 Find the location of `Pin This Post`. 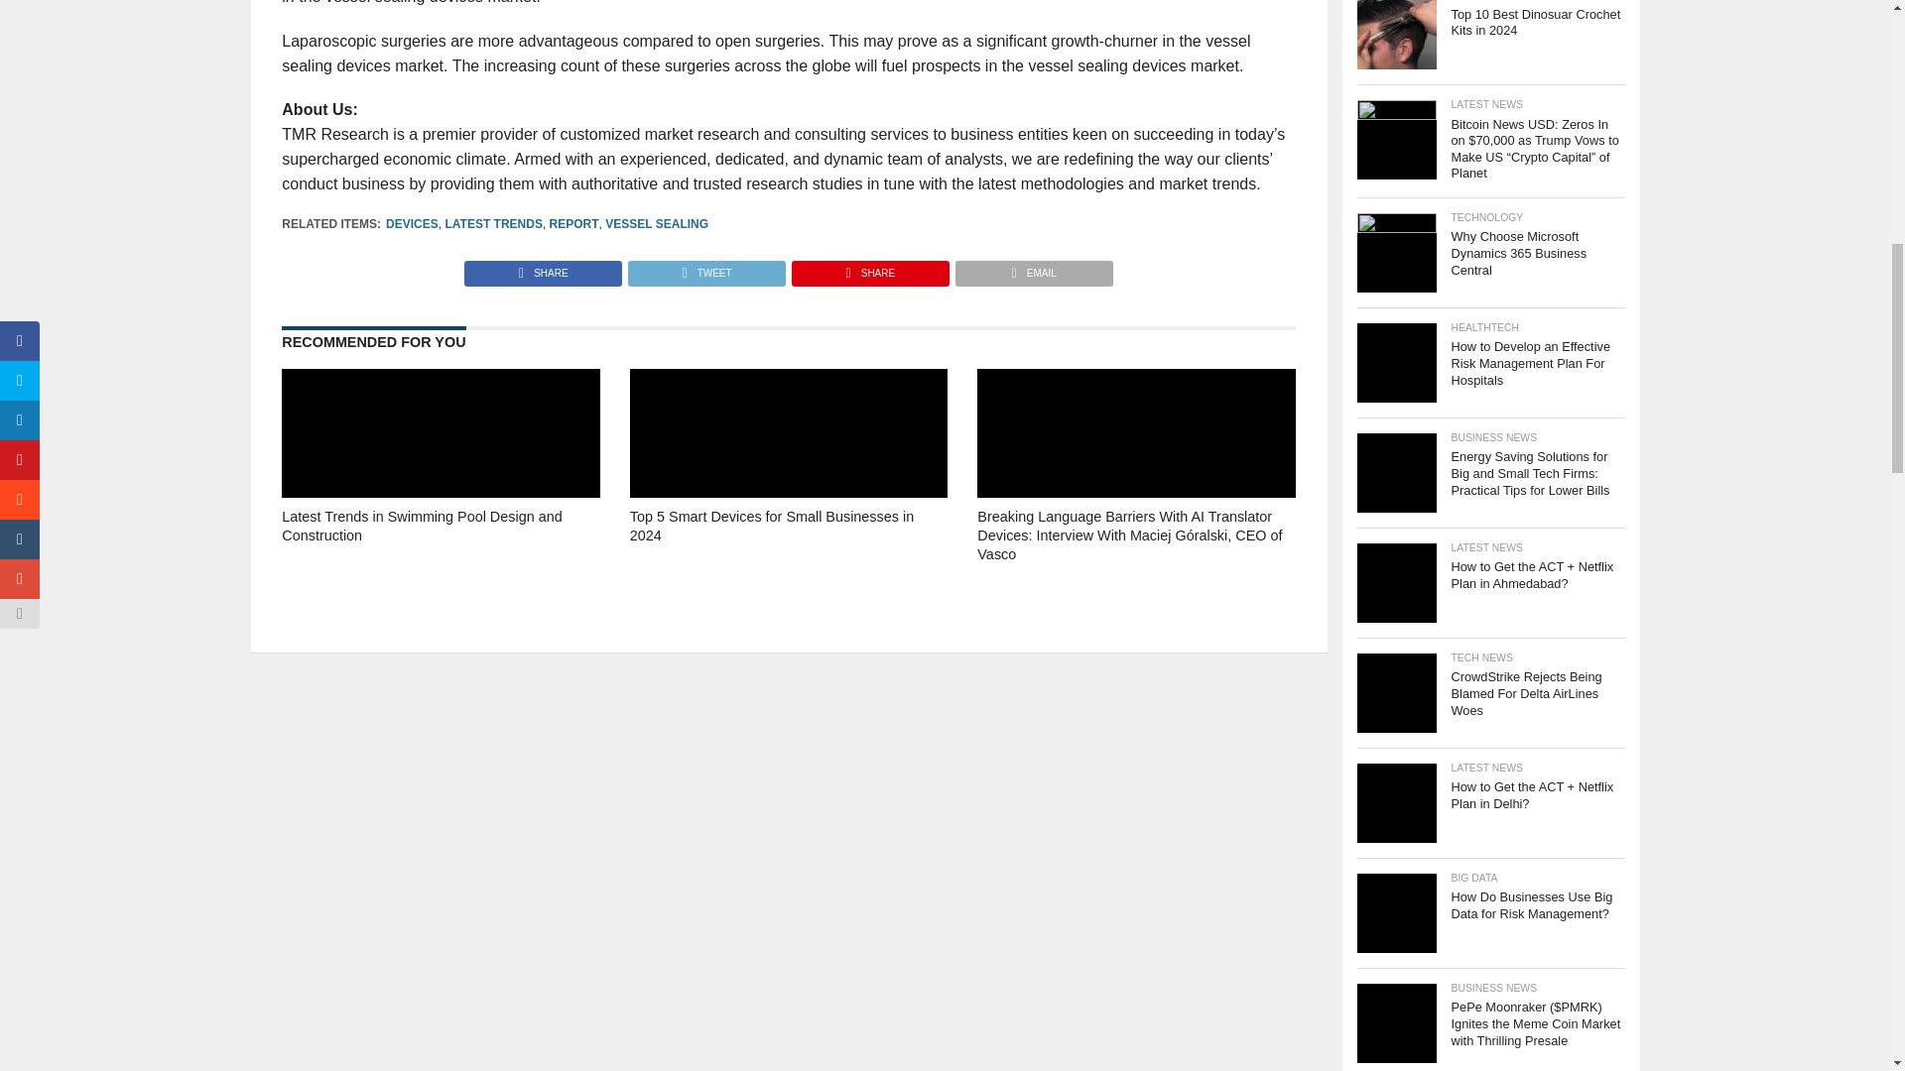

Pin This Post is located at coordinates (869, 268).